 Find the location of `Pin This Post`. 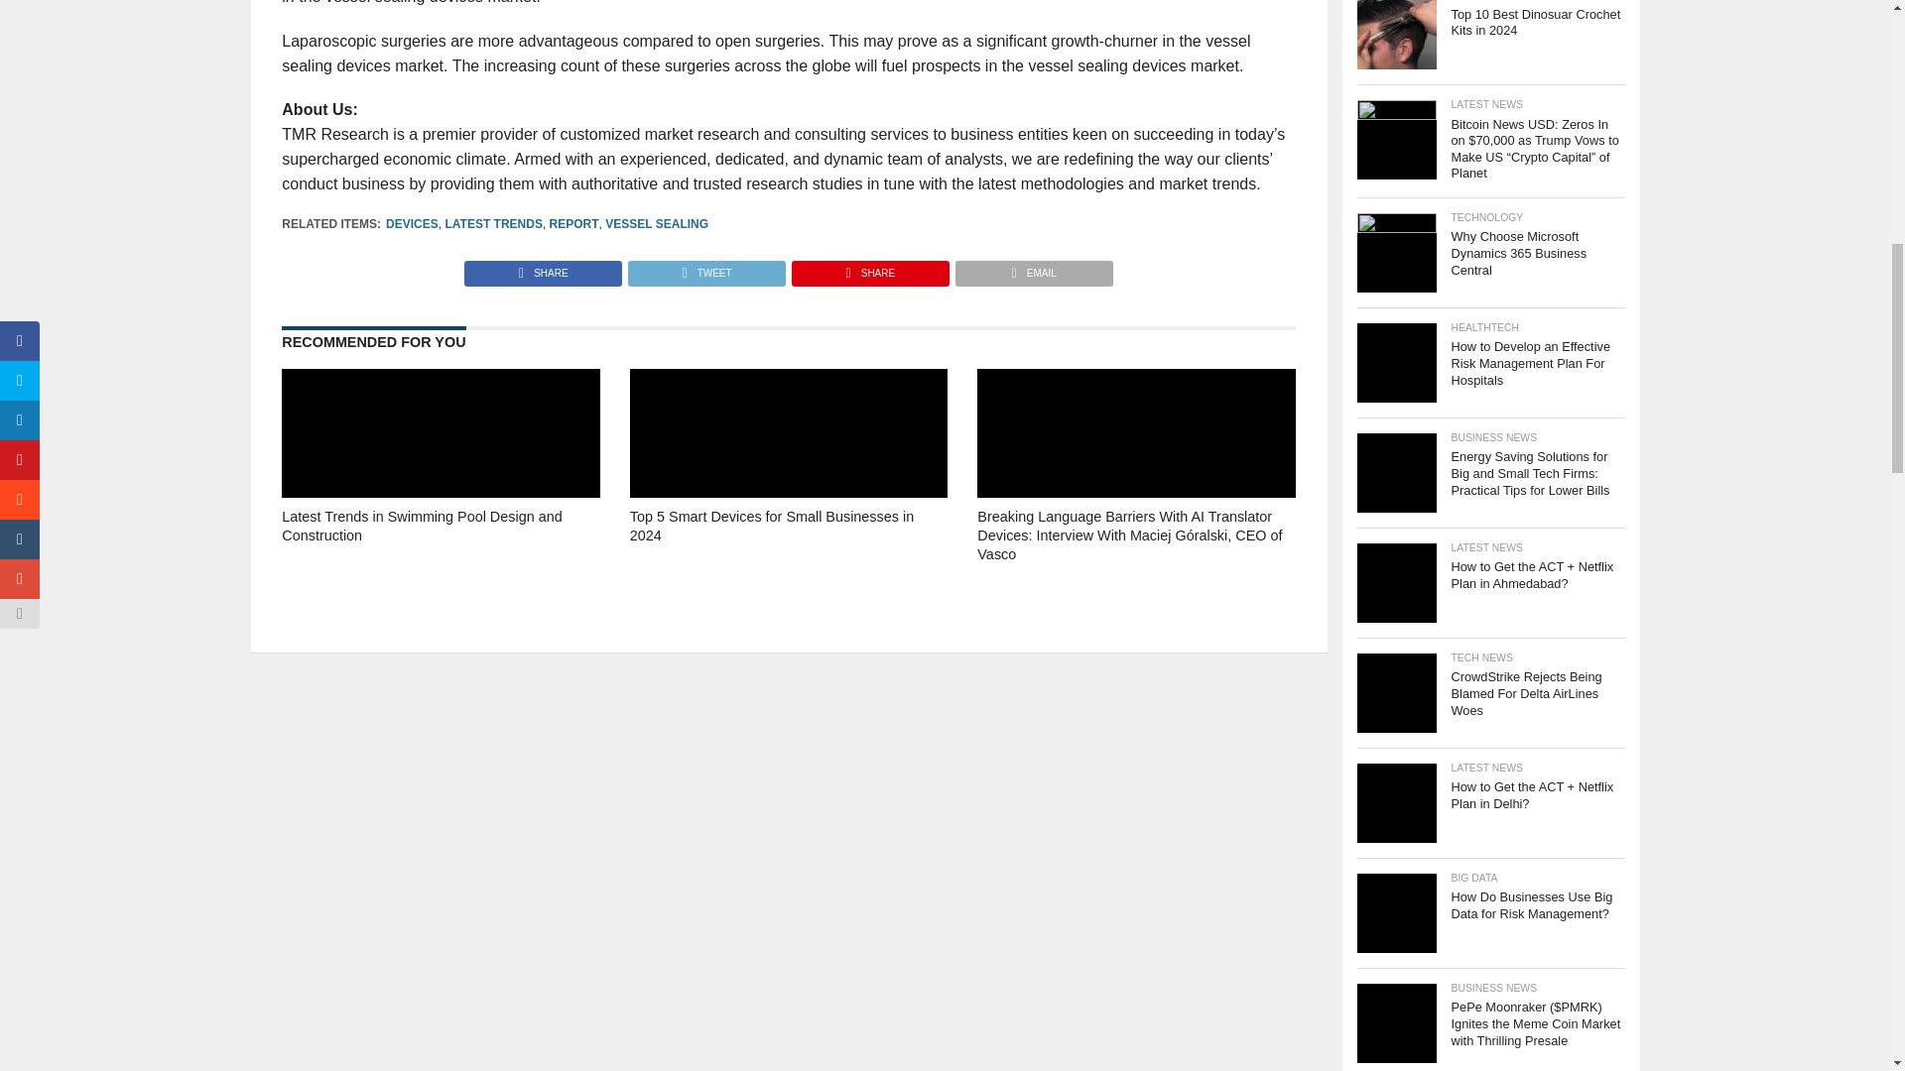

Pin This Post is located at coordinates (869, 268).